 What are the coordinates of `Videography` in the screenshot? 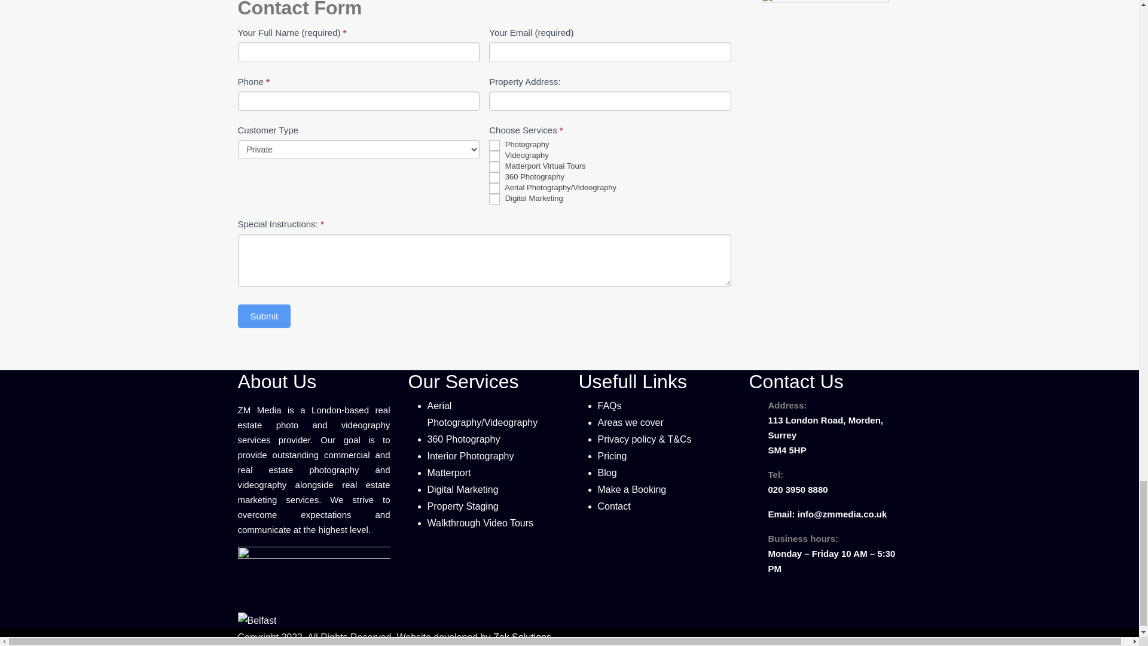 It's located at (494, 156).